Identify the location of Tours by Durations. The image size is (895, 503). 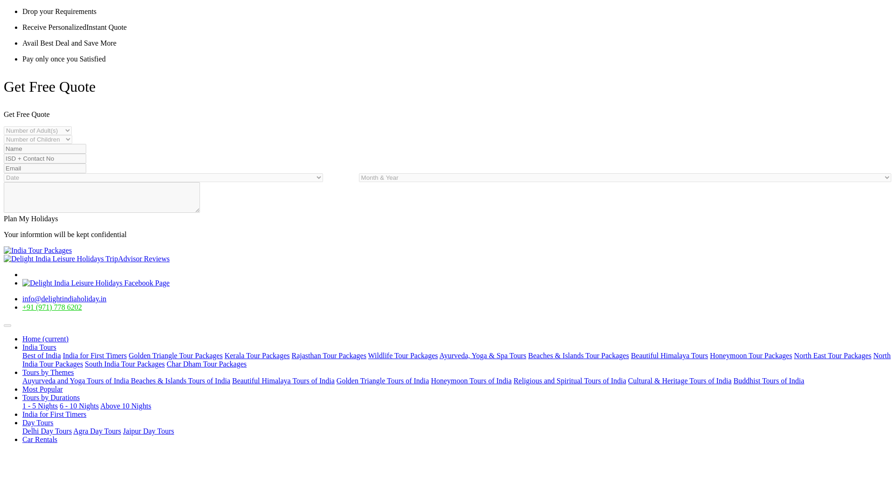
(51, 397).